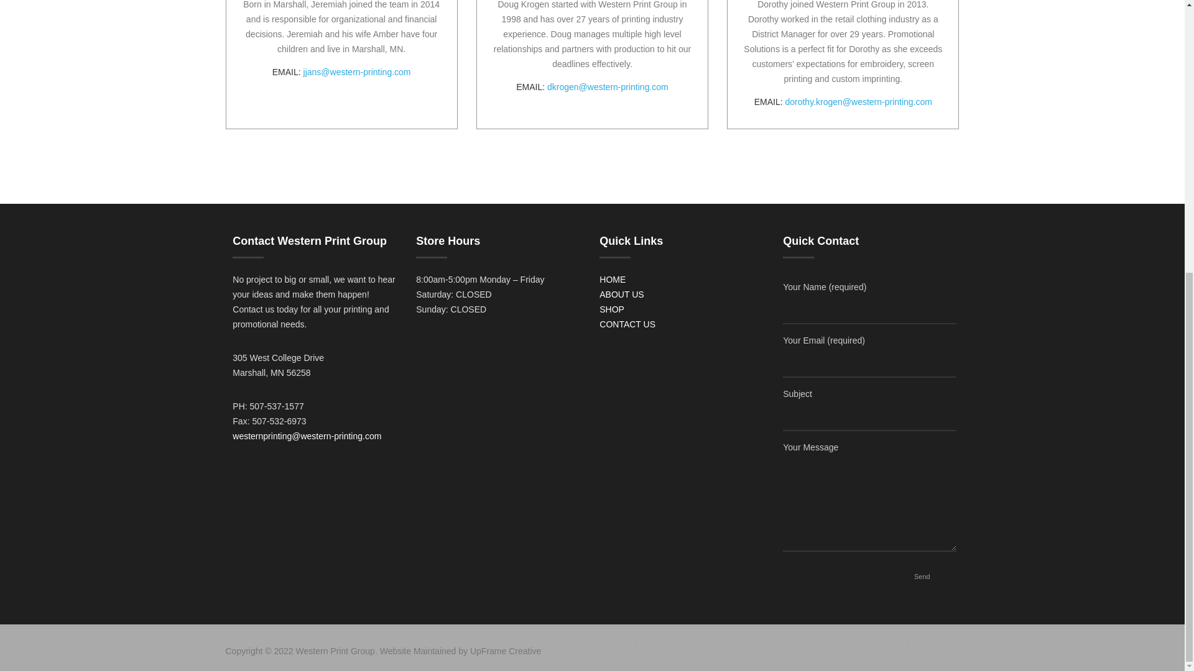 The height and width of the screenshot is (671, 1194). Describe the element at coordinates (673, 644) in the screenshot. I see `Support Center` at that location.